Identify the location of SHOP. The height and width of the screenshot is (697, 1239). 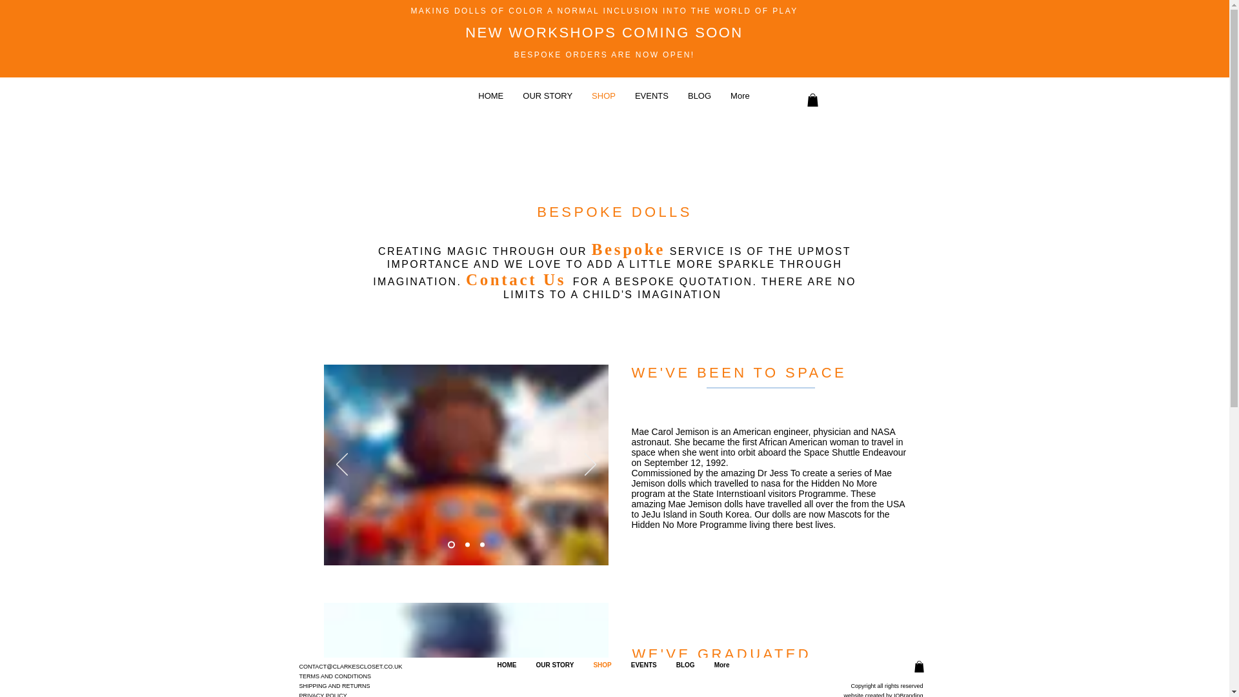
(604, 99).